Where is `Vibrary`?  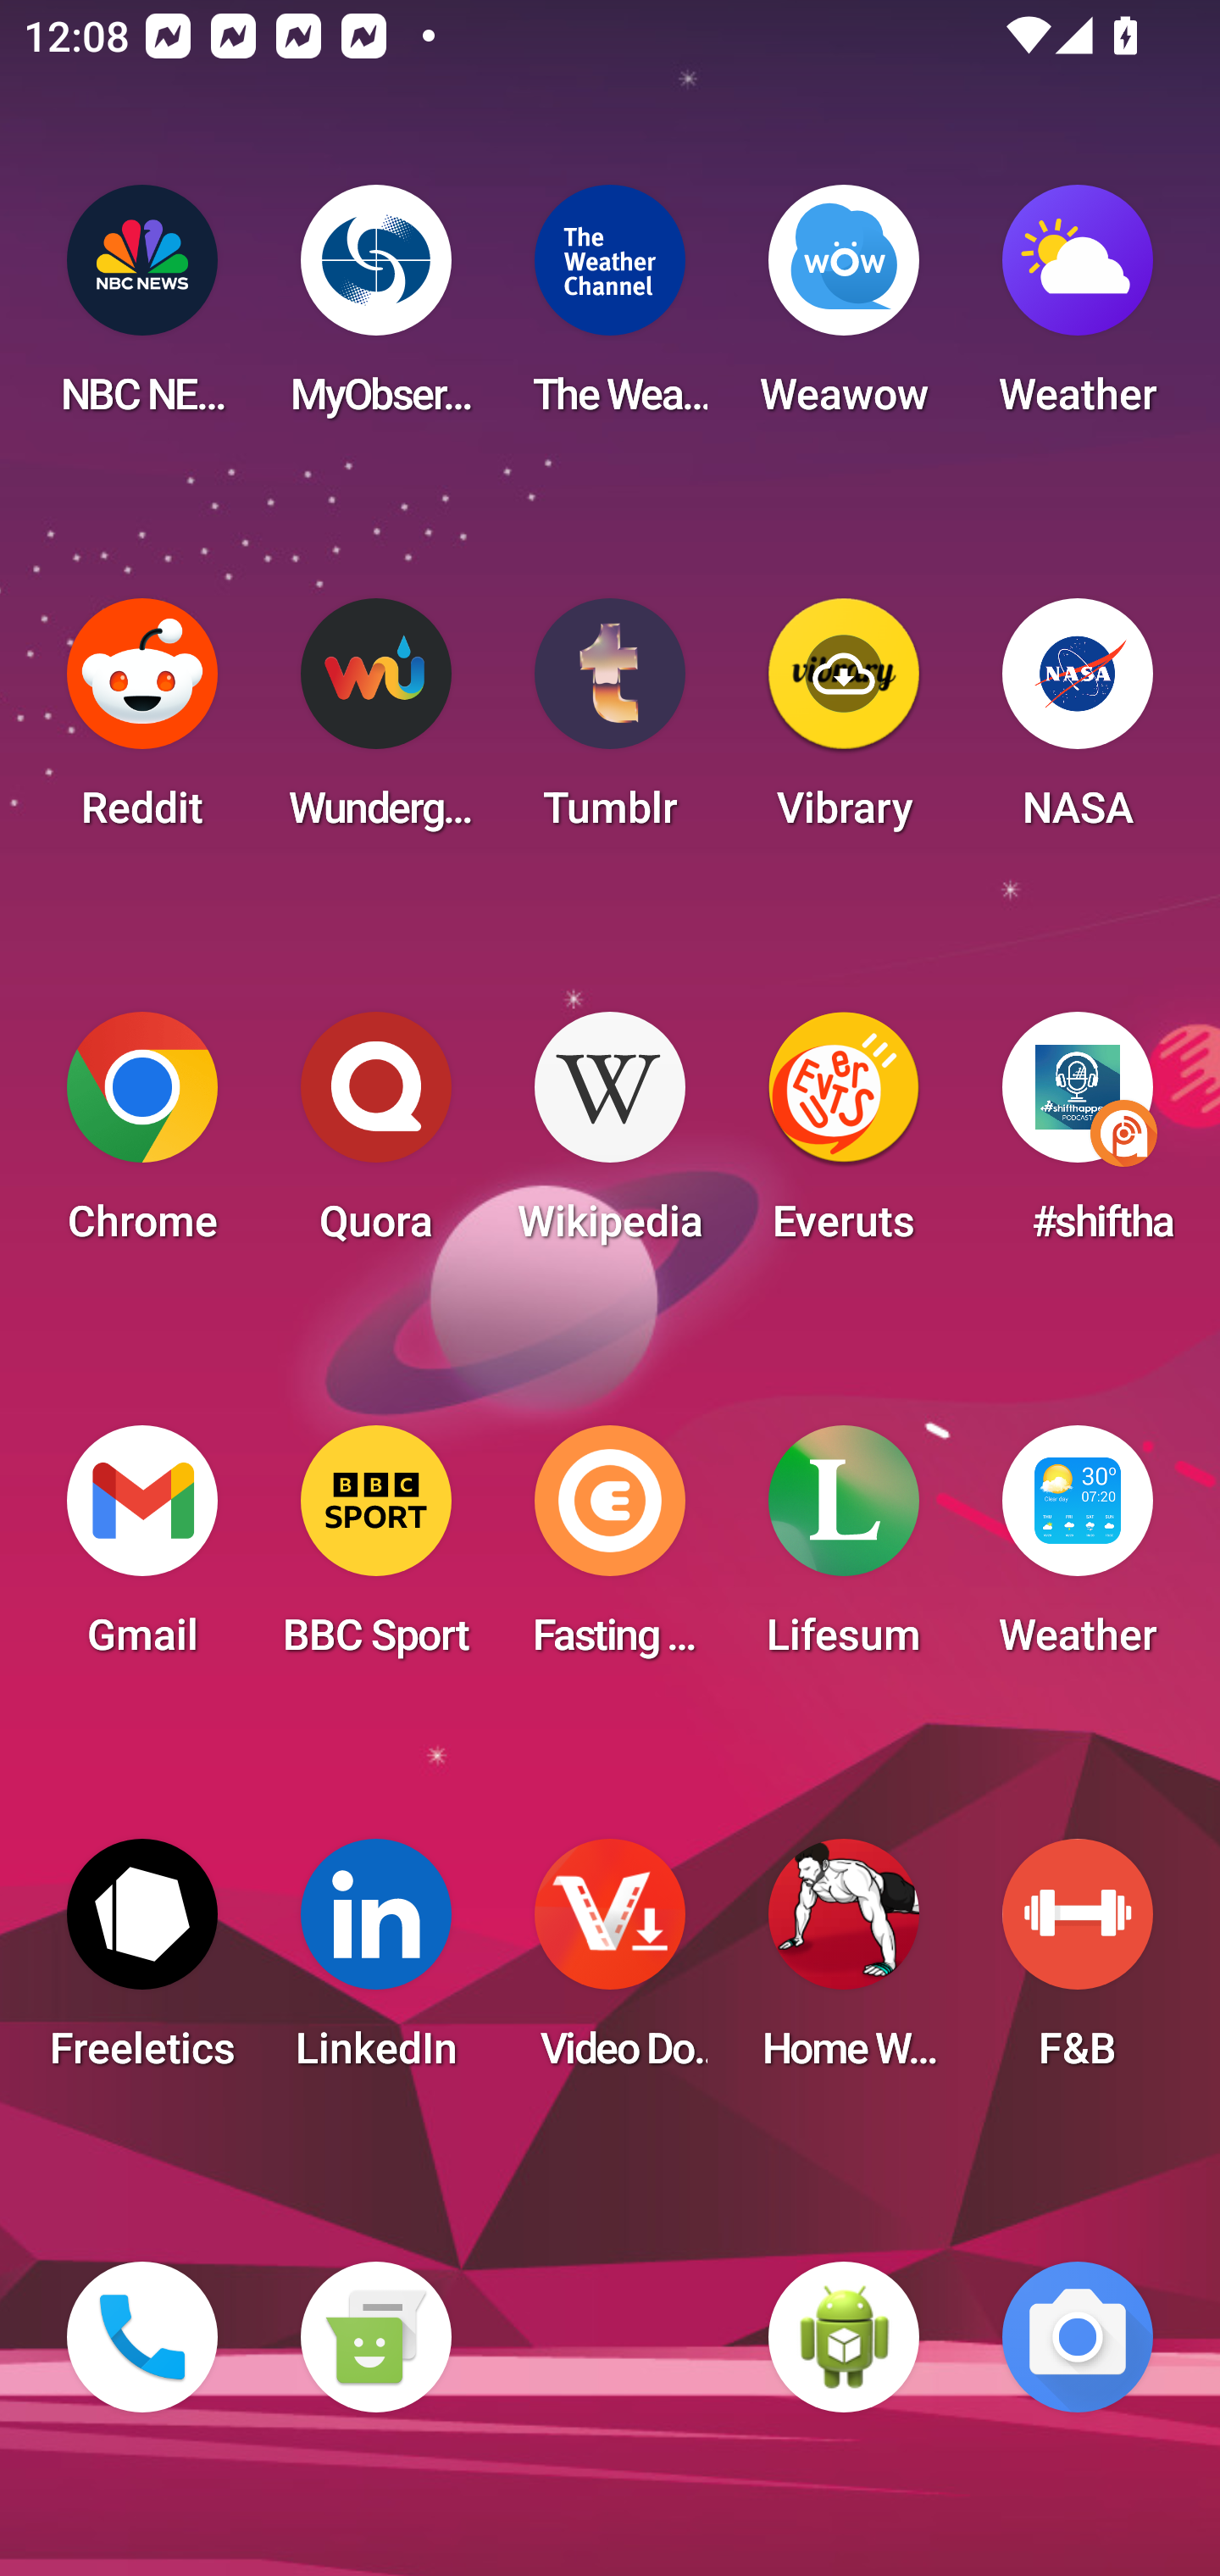 Vibrary is located at coordinates (844, 724).